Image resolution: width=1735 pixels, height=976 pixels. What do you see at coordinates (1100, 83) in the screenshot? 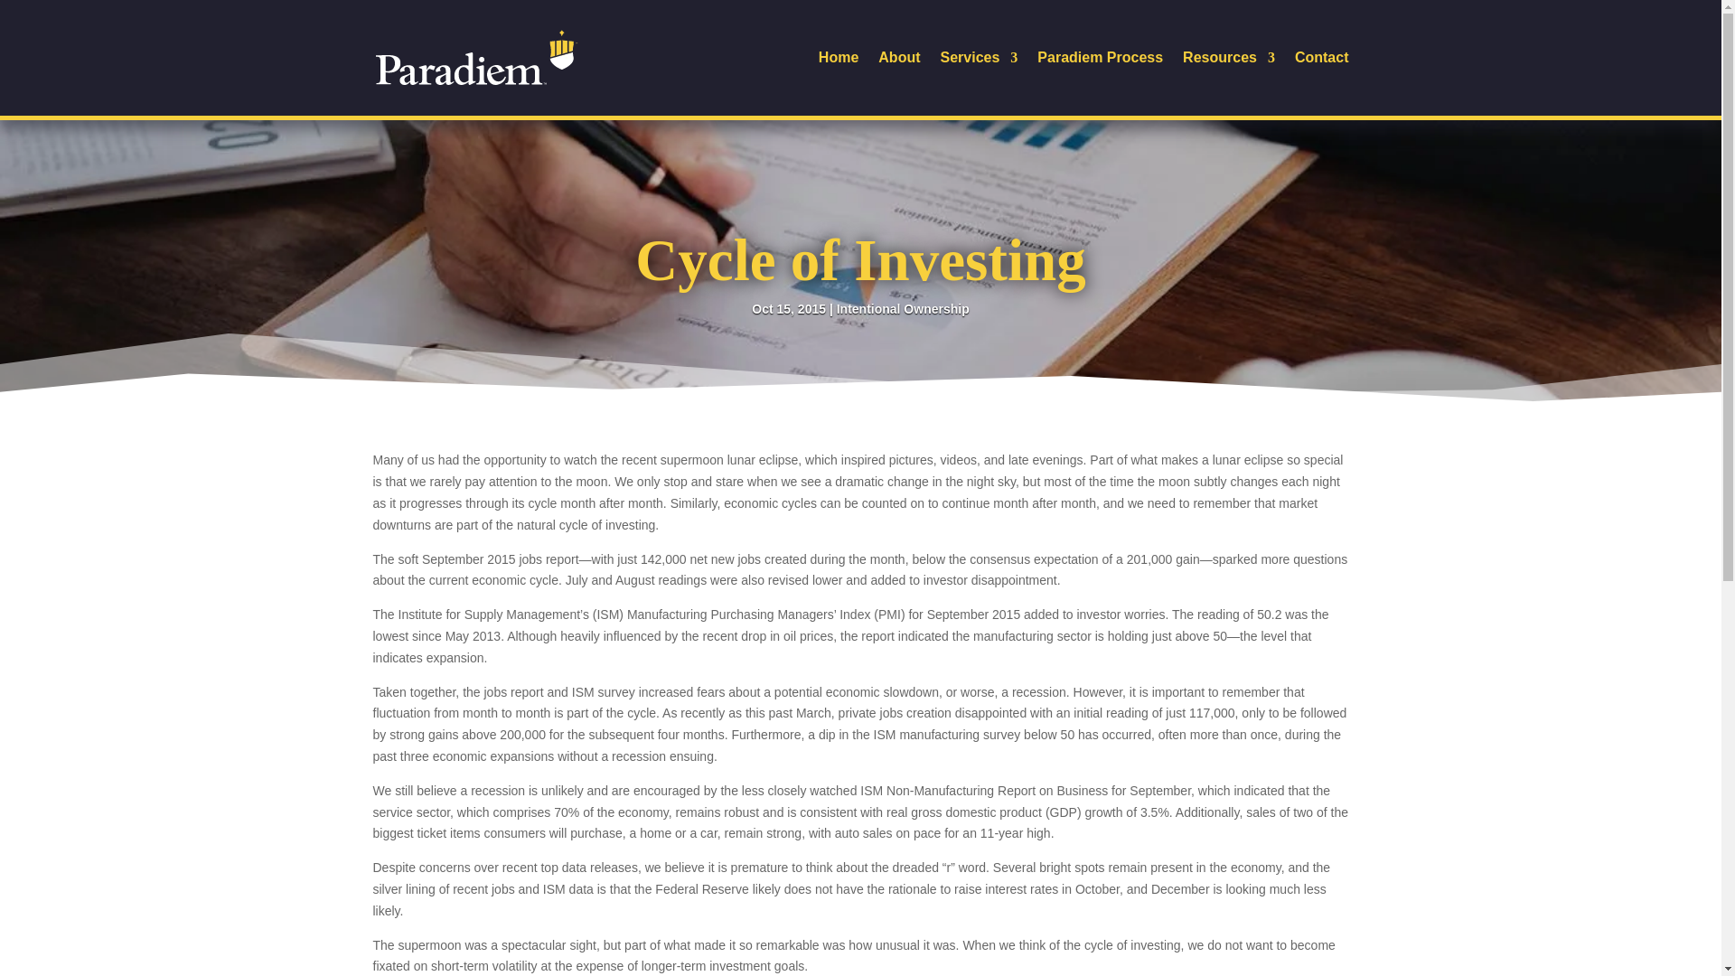
I see `Paradiem Process` at bounding box center [1100, 83].